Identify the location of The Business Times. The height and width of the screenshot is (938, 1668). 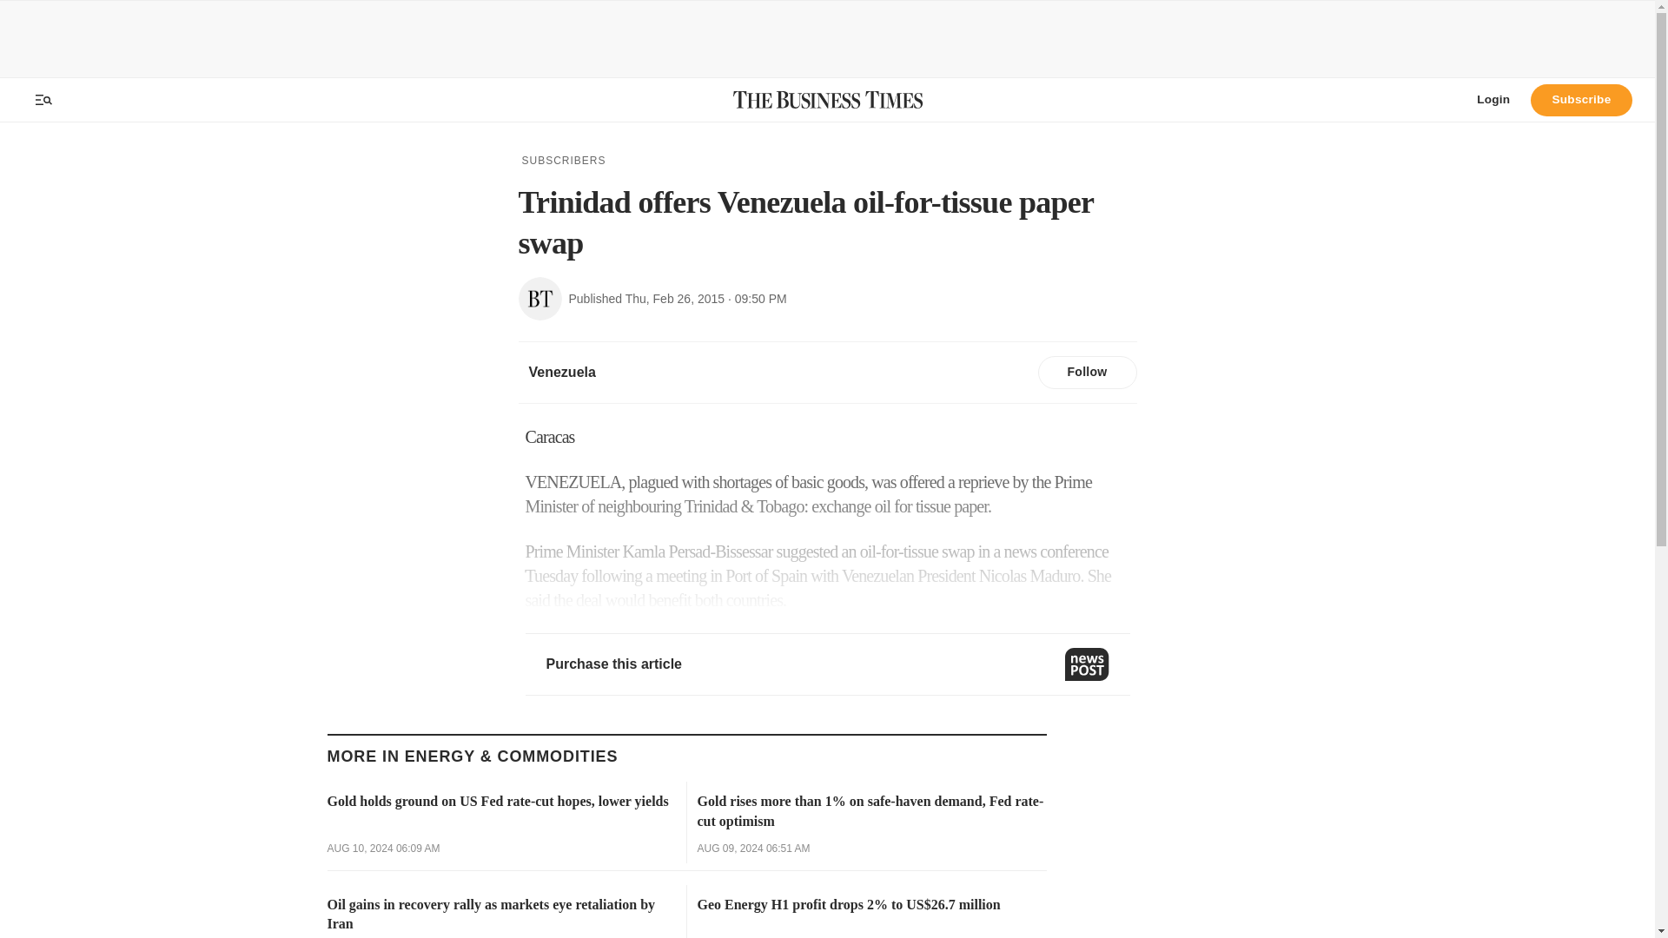
(827, 99).